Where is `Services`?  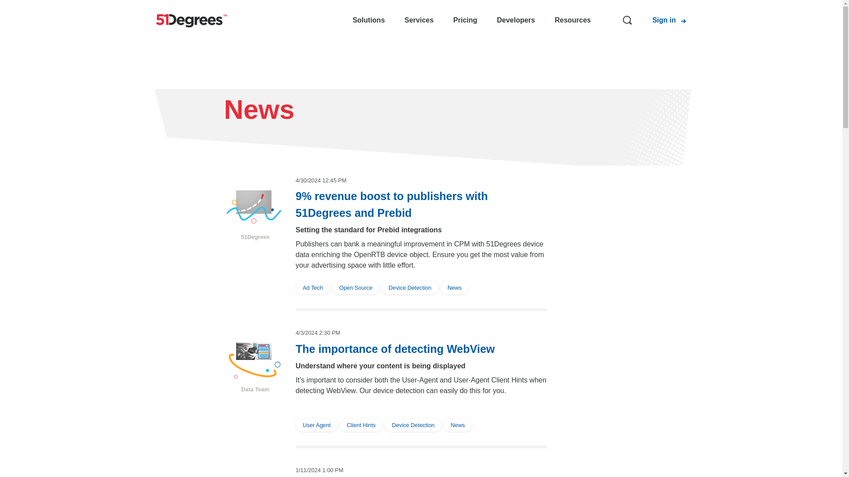
Services is located at coordinates (419, 20).